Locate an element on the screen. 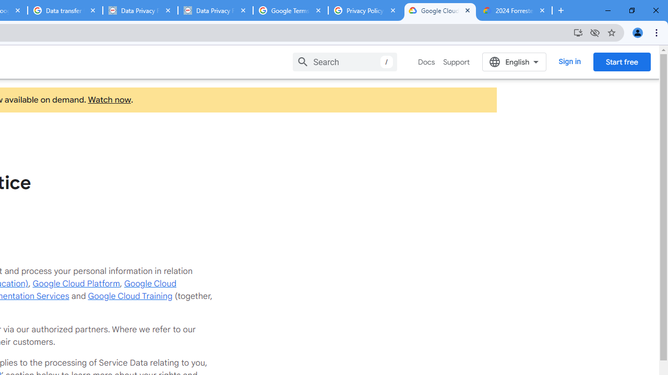 Image resolution: width=668 pixels, height=375 pixels. Search is located at coordinates (344, 61).